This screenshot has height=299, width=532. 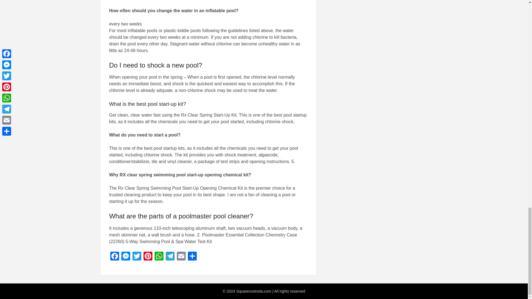 I want to click on Twitter, so click(x=137, y=257).